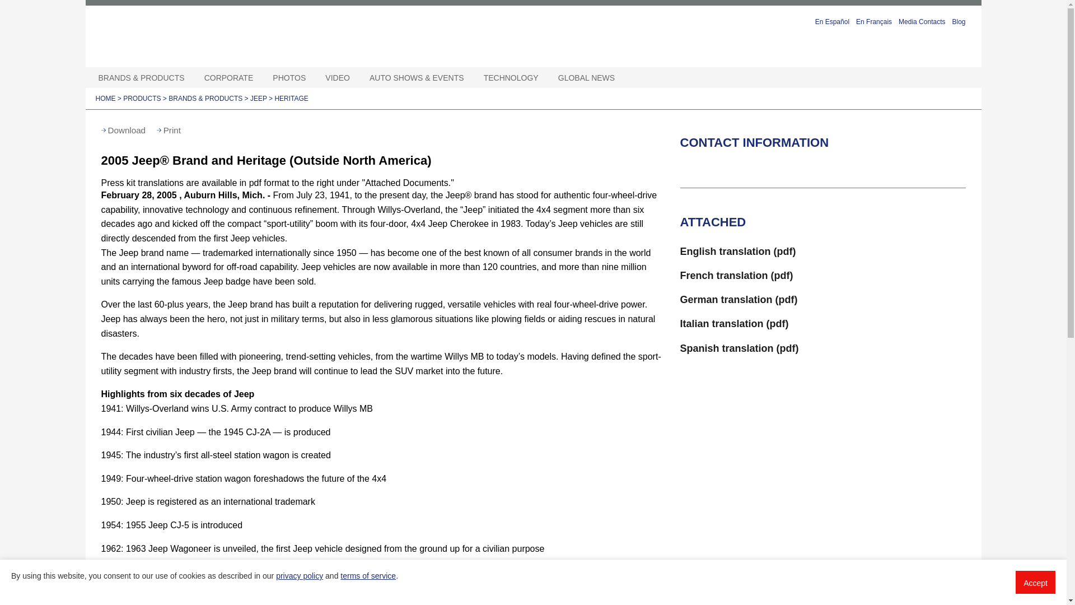 This screenshot has width=1075, height=605. Describe the element at coordinates (959, 20) in the screenshot. I see `Blog` at that location.